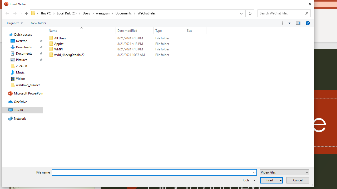  I want to click on Type, so click(170, 55).